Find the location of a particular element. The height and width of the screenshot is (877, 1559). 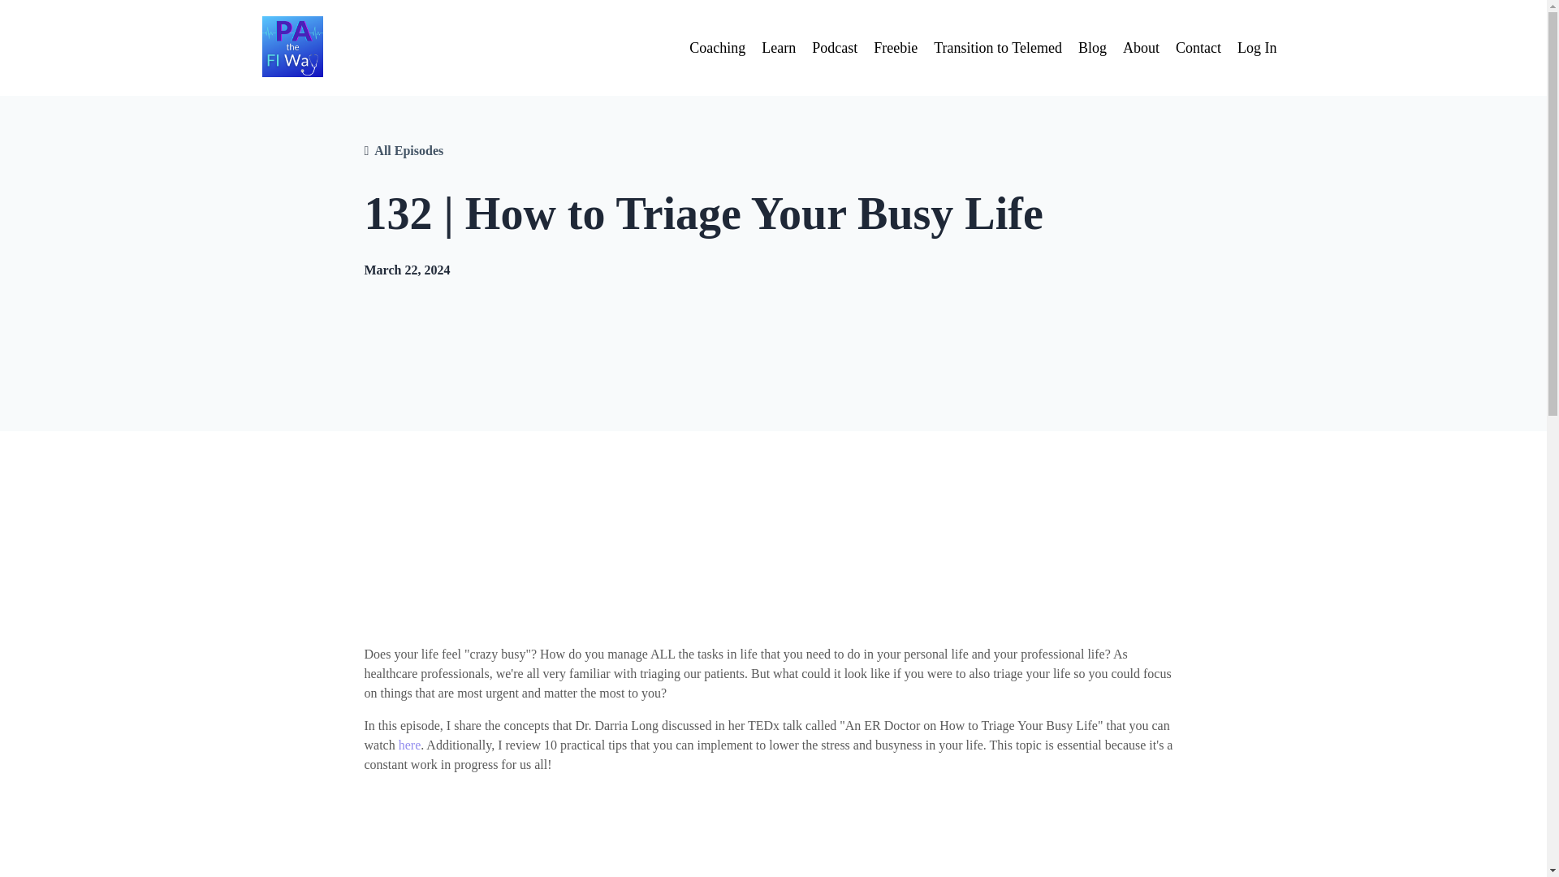

March 22, 2024 at 2:00pm CST is located at coordinates (406, 270).